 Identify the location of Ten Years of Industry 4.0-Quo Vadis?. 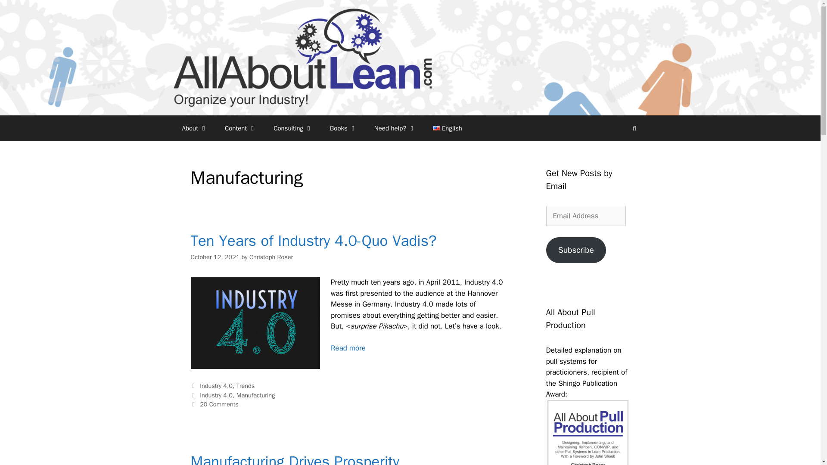
(313, 240).